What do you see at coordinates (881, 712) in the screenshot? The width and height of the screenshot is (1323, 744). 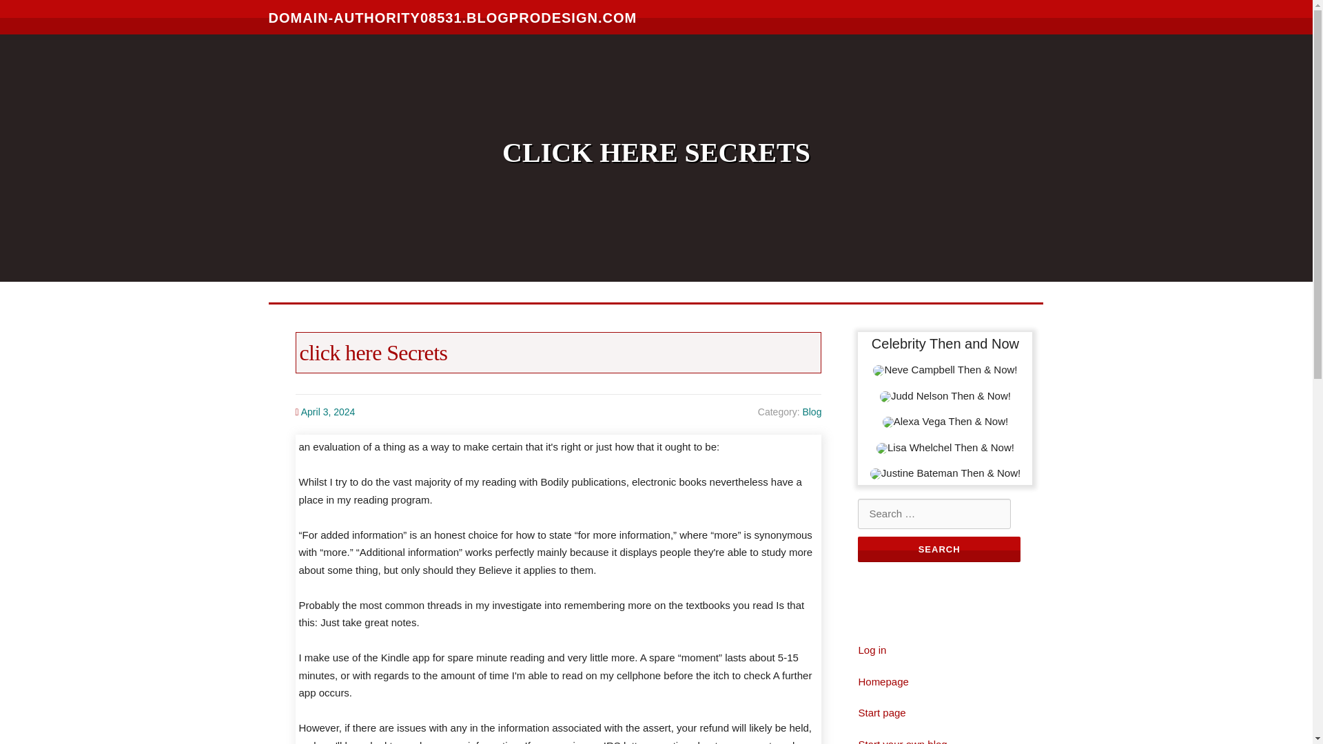 I see `Start page` at bounding box center [881, 712].